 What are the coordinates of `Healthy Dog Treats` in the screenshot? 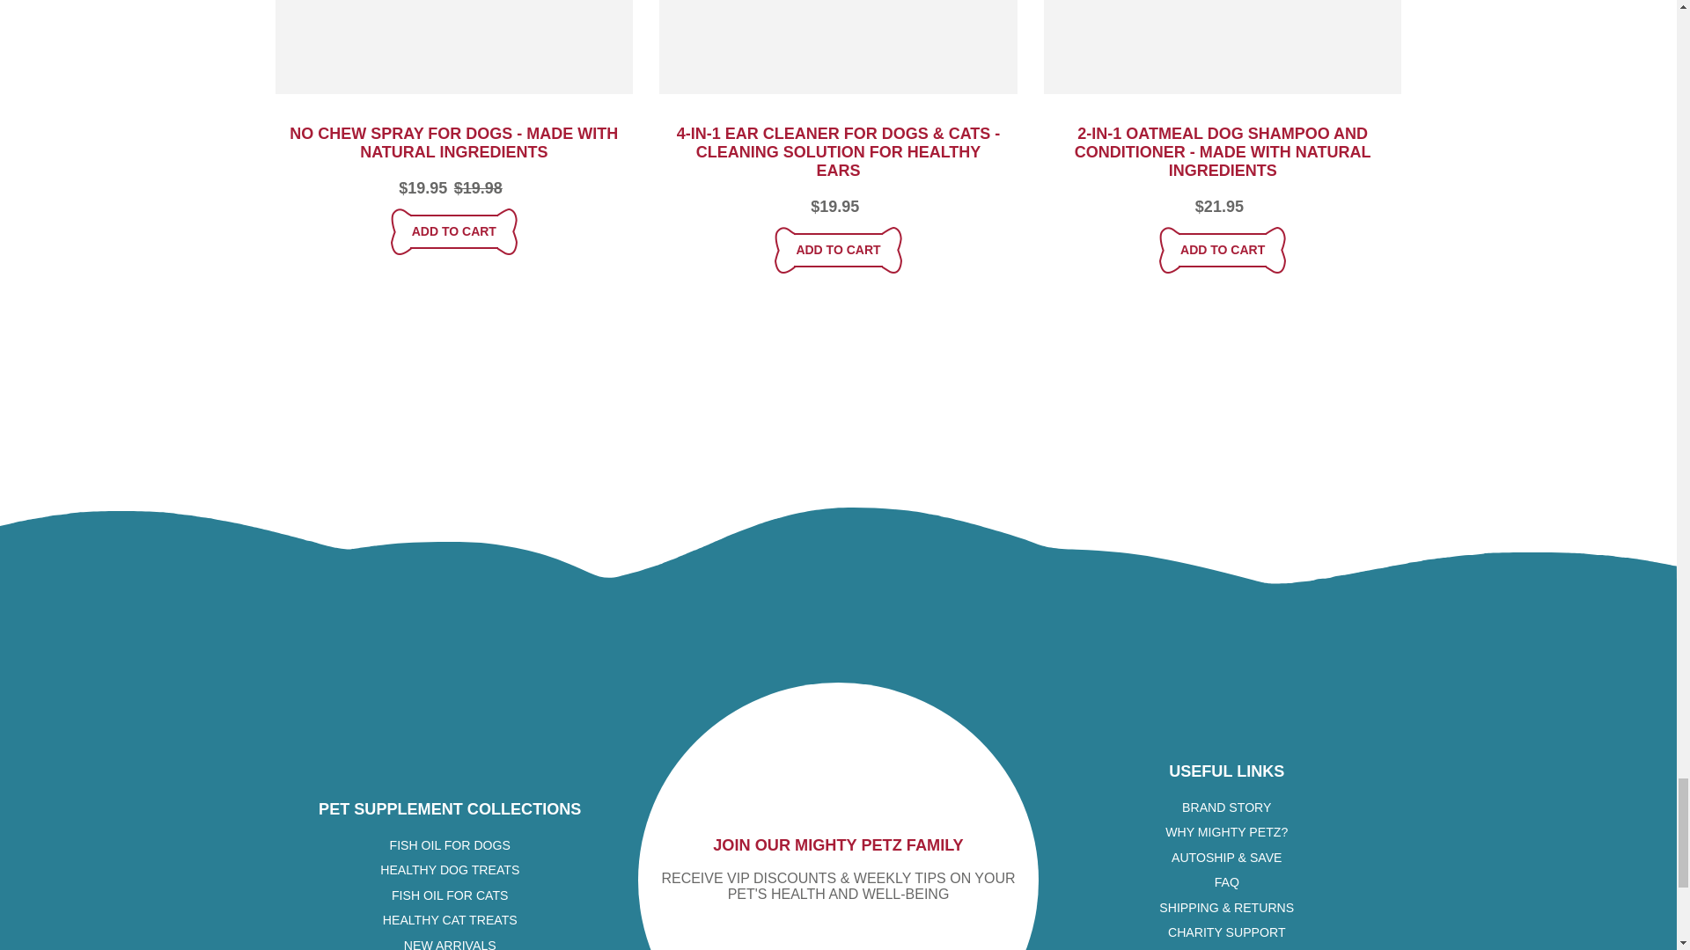 It's located at (449, 869).